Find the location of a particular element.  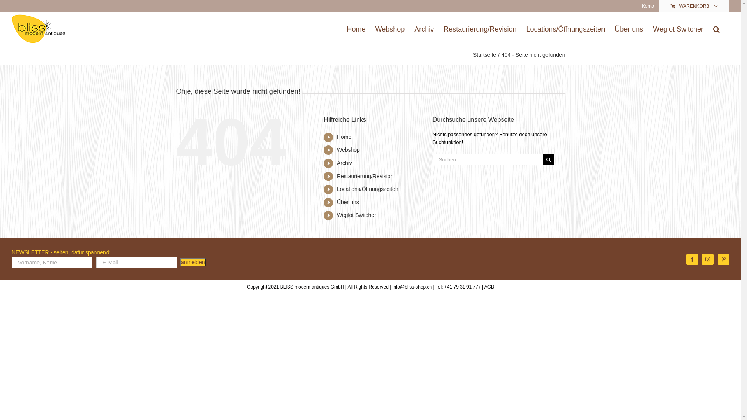

Webshop is located at coordinates (390, 29).